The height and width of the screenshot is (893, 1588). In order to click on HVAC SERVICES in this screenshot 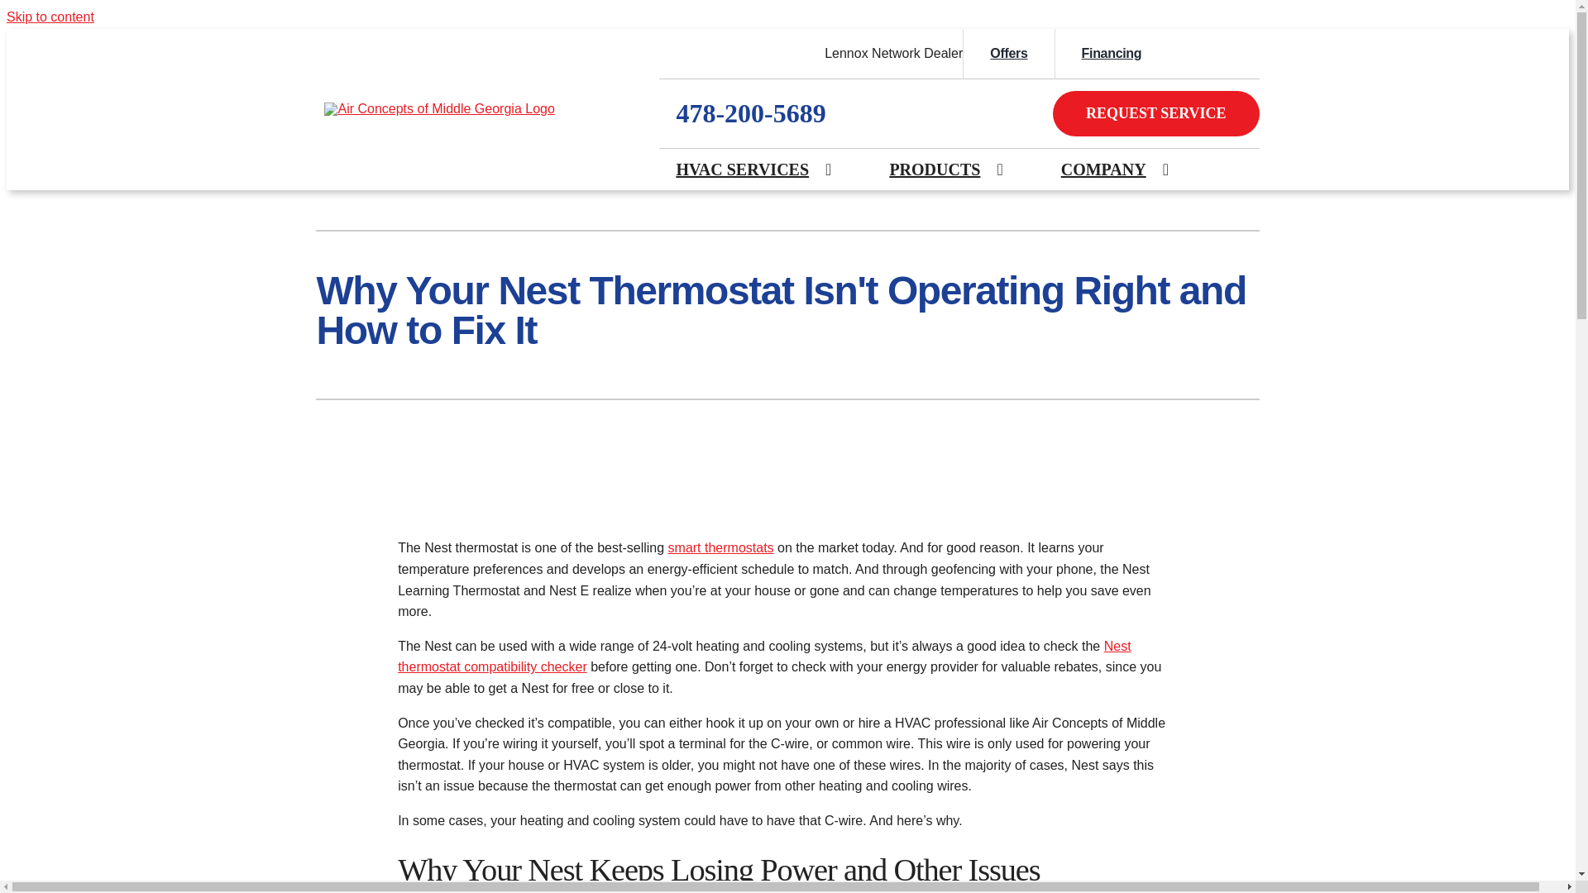, I will do `click(742, 170)`.